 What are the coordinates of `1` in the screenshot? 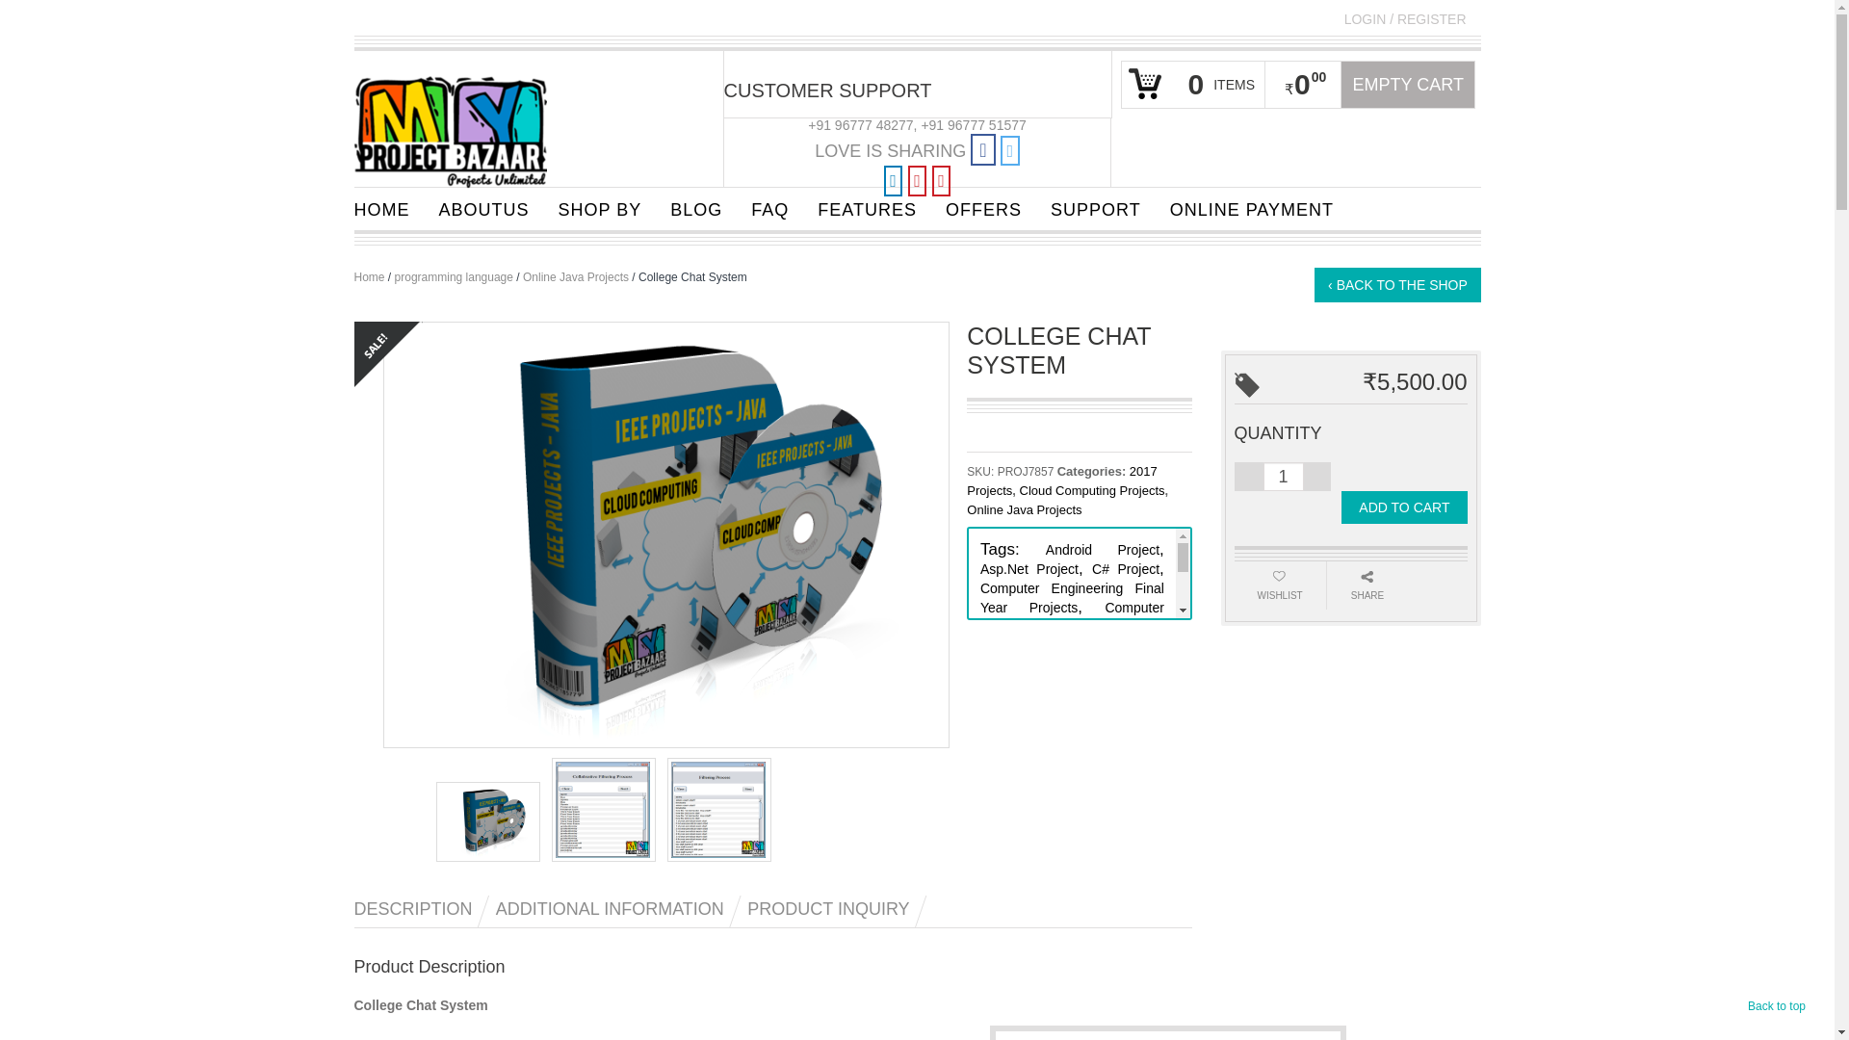 It's located at (1283, 476).